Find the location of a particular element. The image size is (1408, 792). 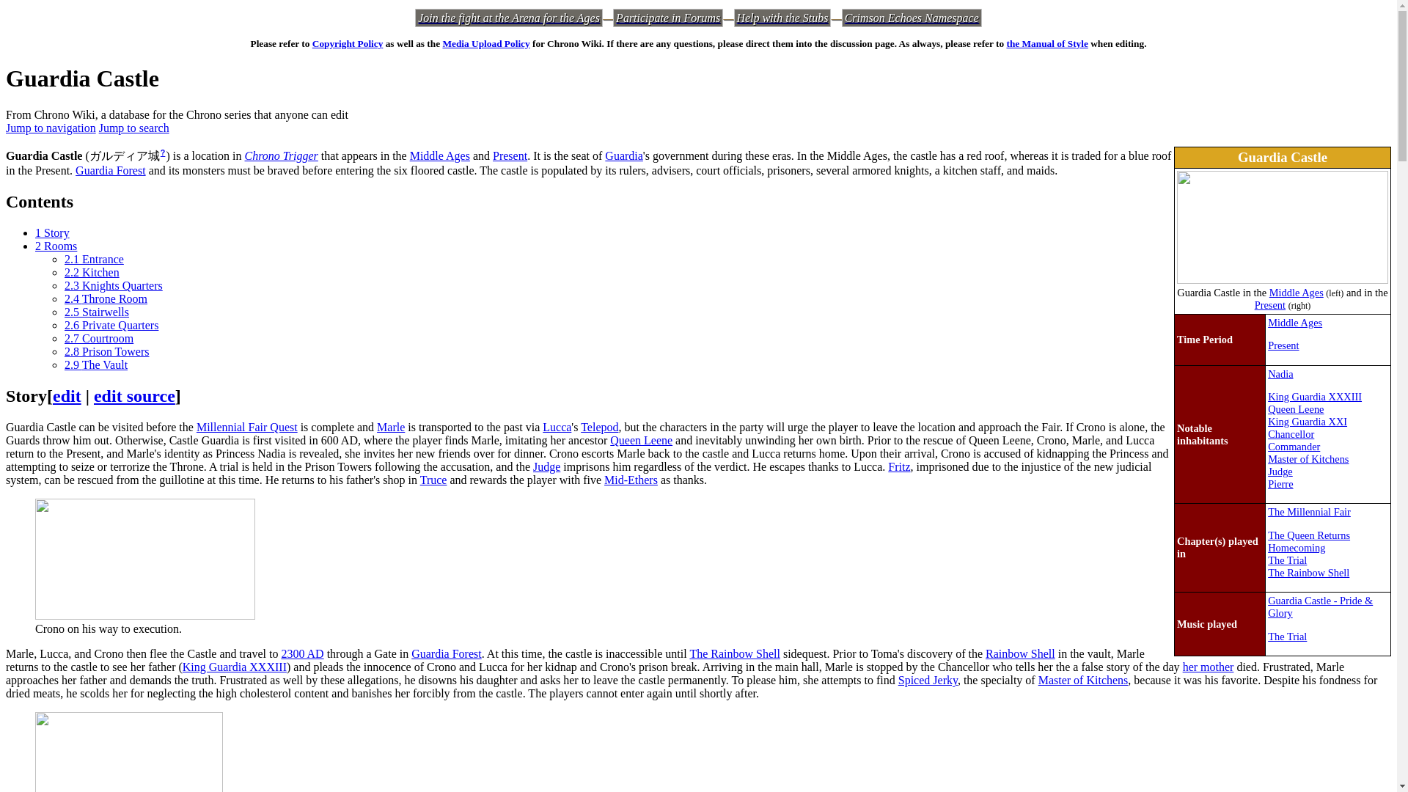

King Guardia XXI is located at coordinates (1308, 422).